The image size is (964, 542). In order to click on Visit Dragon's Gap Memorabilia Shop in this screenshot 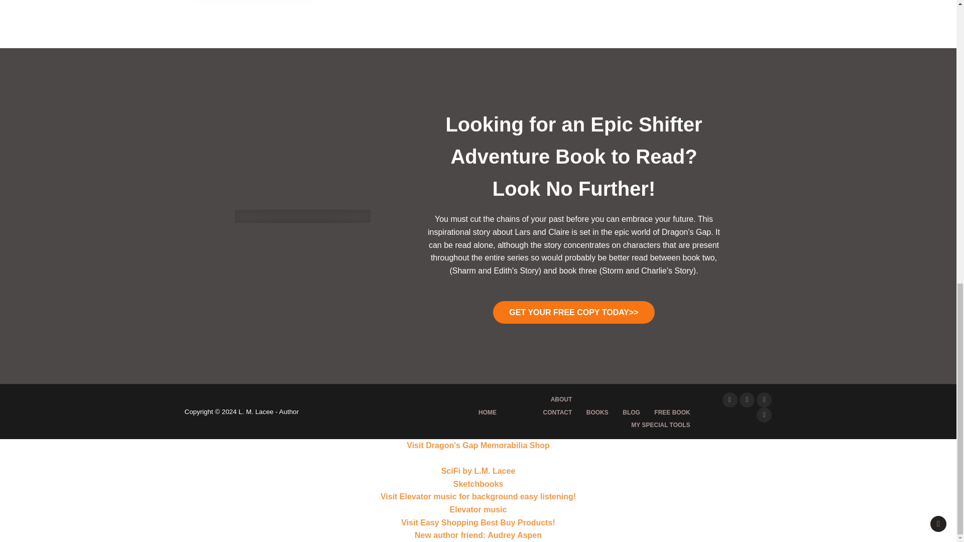, I will do `click(478, 446)`.